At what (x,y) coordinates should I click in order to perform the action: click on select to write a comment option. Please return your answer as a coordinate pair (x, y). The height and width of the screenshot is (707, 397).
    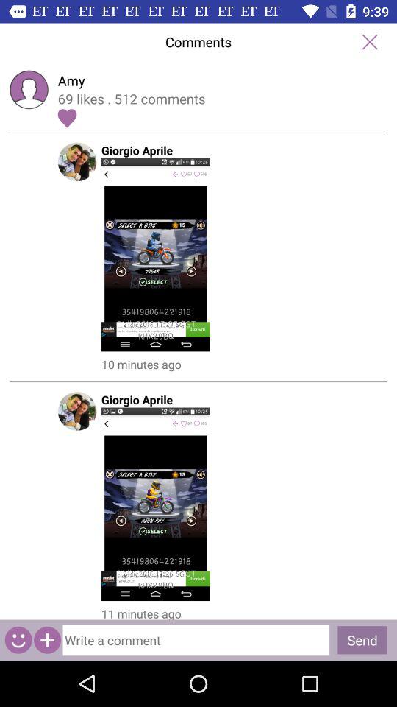
    Looking at the image, I should click on (198, 636).